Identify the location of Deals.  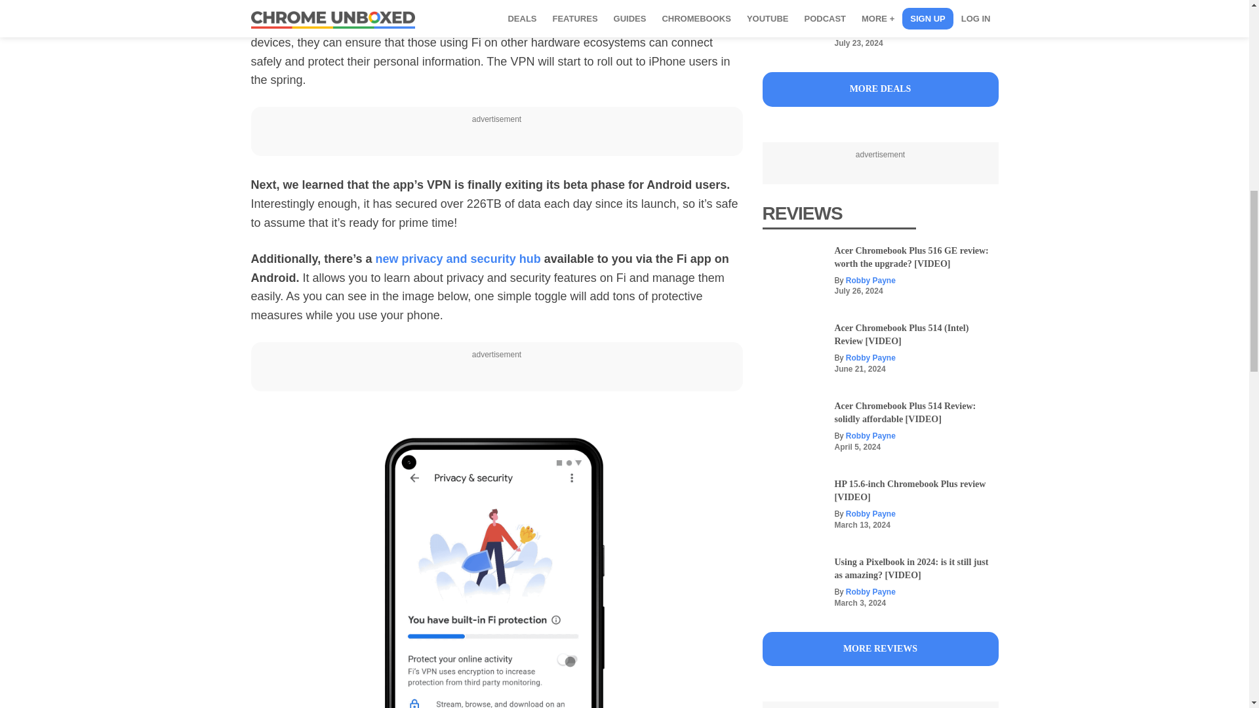
(880, 89).